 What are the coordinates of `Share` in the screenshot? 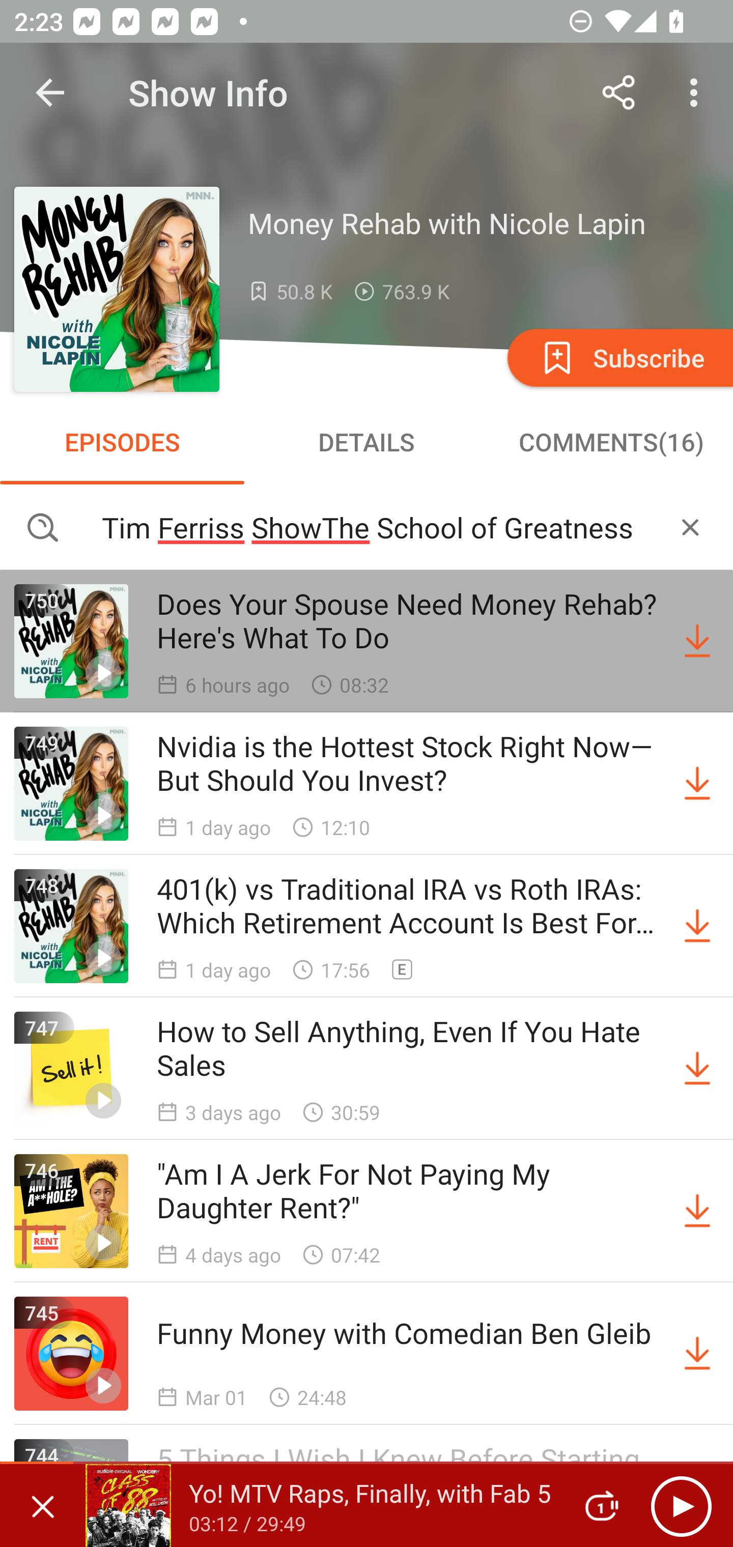 It's located at (619, 93).